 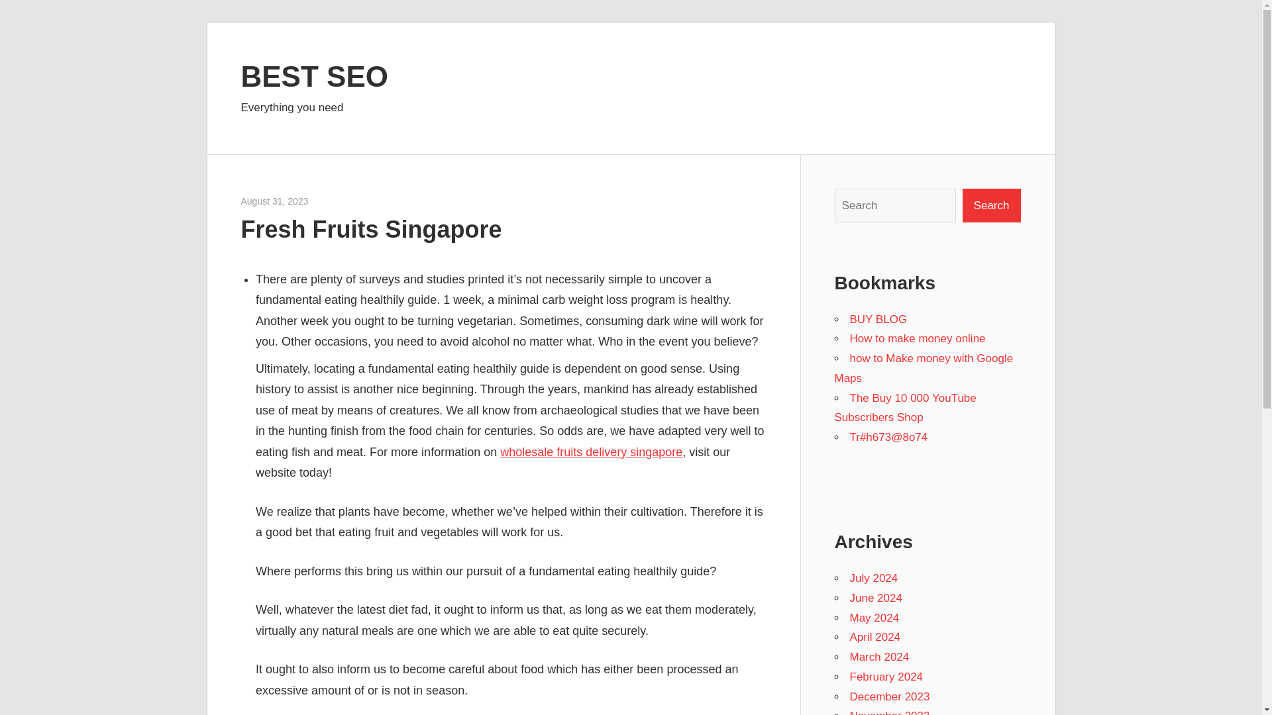 What do you see at coordinates (873, 579) in the screenshot?
I see `July 2024` at bounding box center [873, 579].